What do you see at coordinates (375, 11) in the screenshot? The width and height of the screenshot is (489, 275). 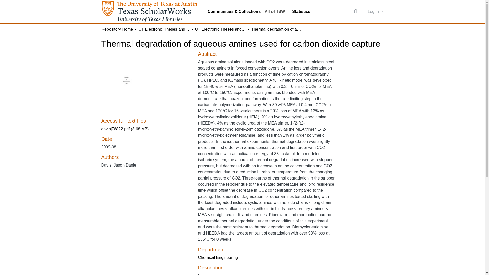 I see `Log In` at bounding box center [375, 11].